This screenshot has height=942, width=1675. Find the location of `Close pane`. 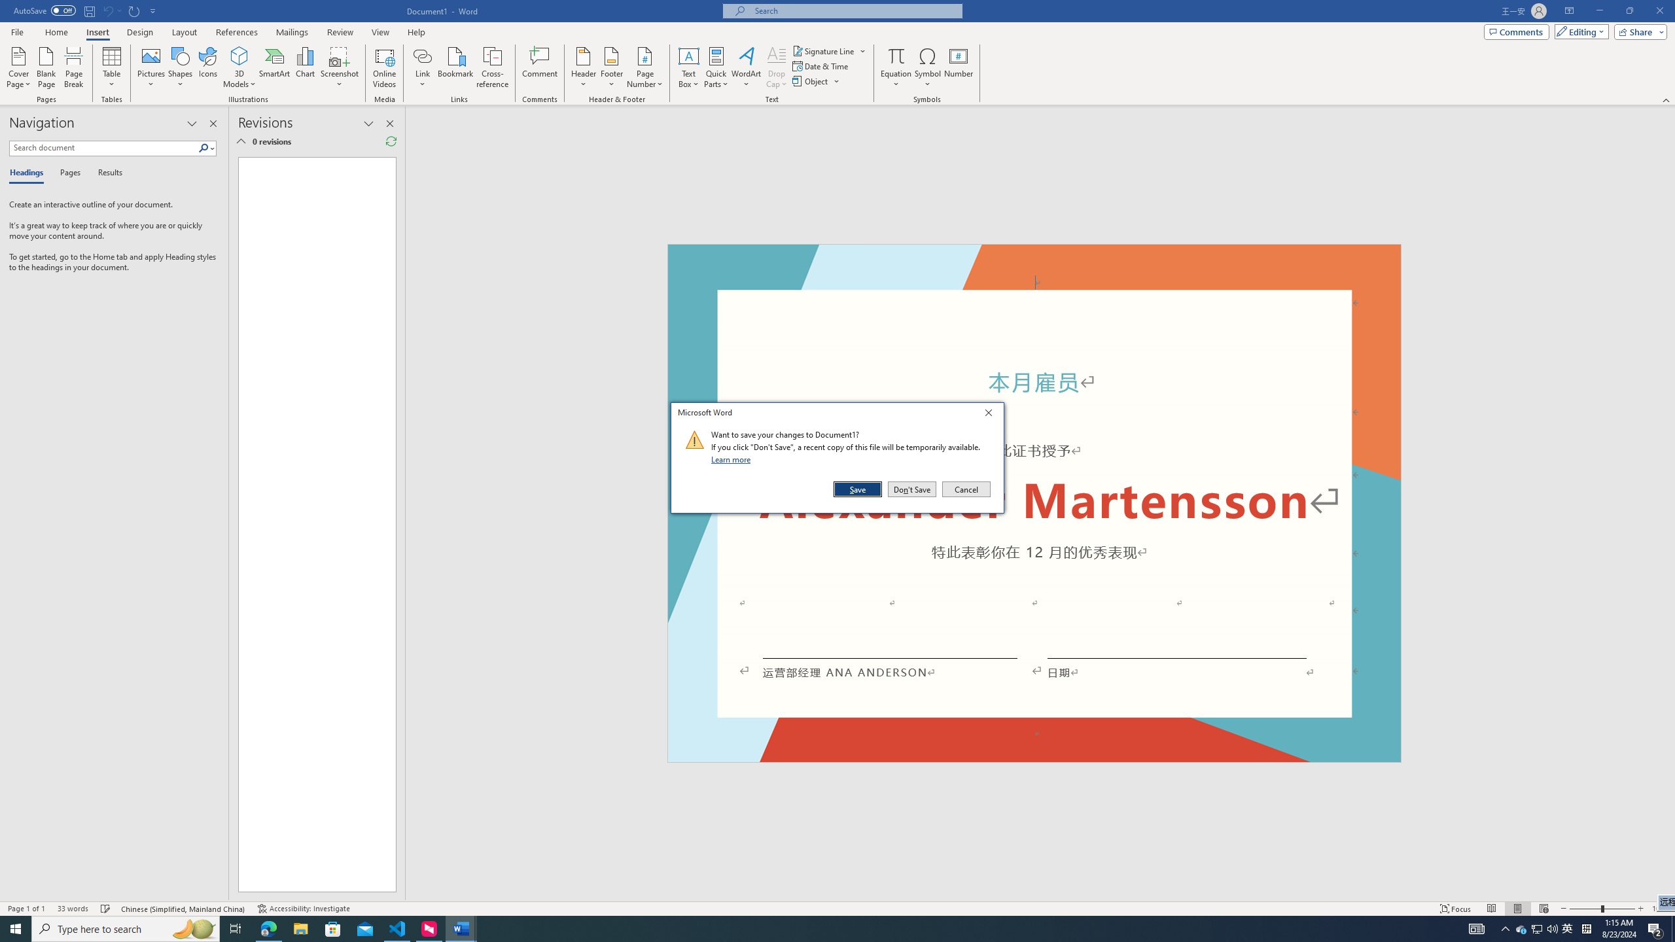

Close pane is located at coordinates (213, 124).